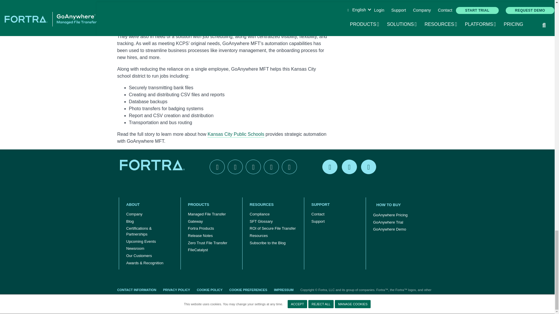  What do you see at coordinates (139, 256) in the screenshot?
I see `GoAnywhere Customers` at bounding box center [139, 256].